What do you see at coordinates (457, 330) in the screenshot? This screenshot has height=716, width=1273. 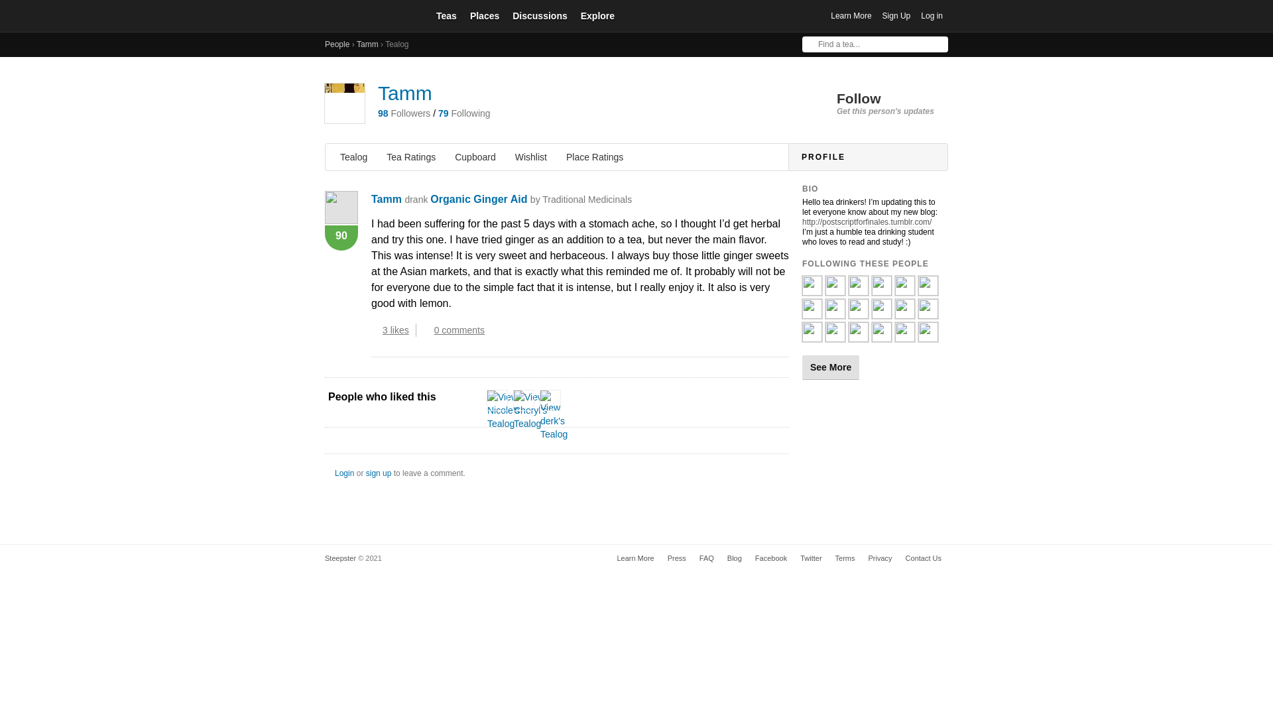 I see `0 comments` at bounding box center [457, 330].